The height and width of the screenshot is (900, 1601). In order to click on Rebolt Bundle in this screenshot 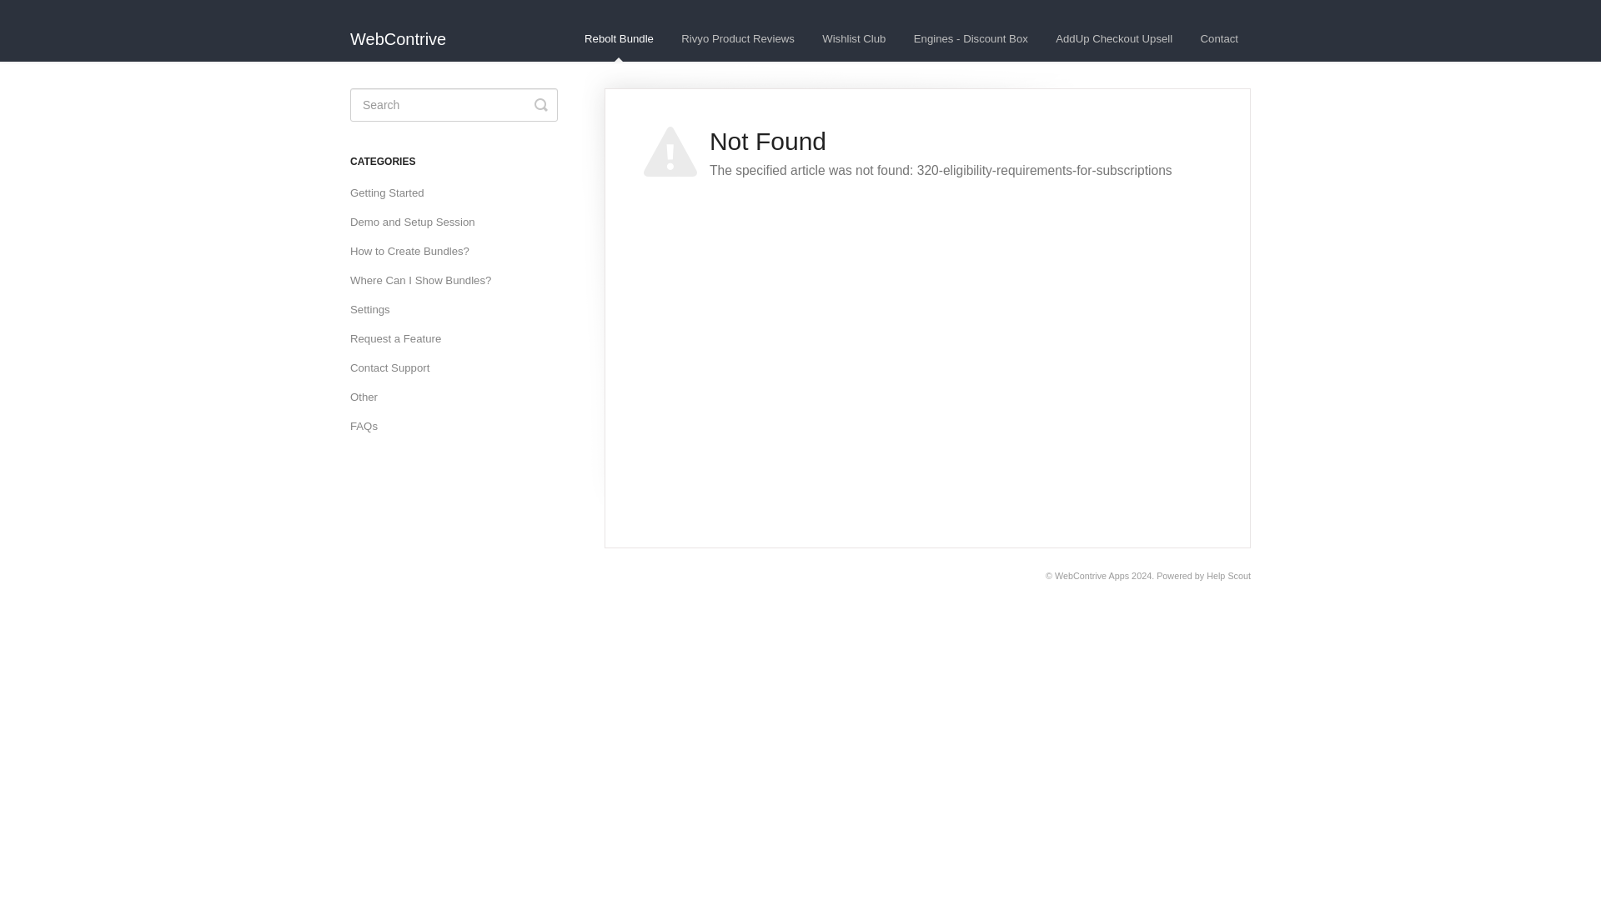, I will do `click(619, 39)`.